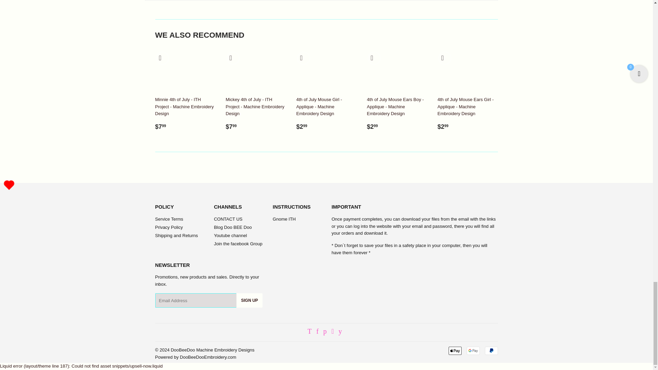  What do you see at coordinates (454, 350) in the screenshot?
I see `Apple Pay` at bounding box center [454, 350].